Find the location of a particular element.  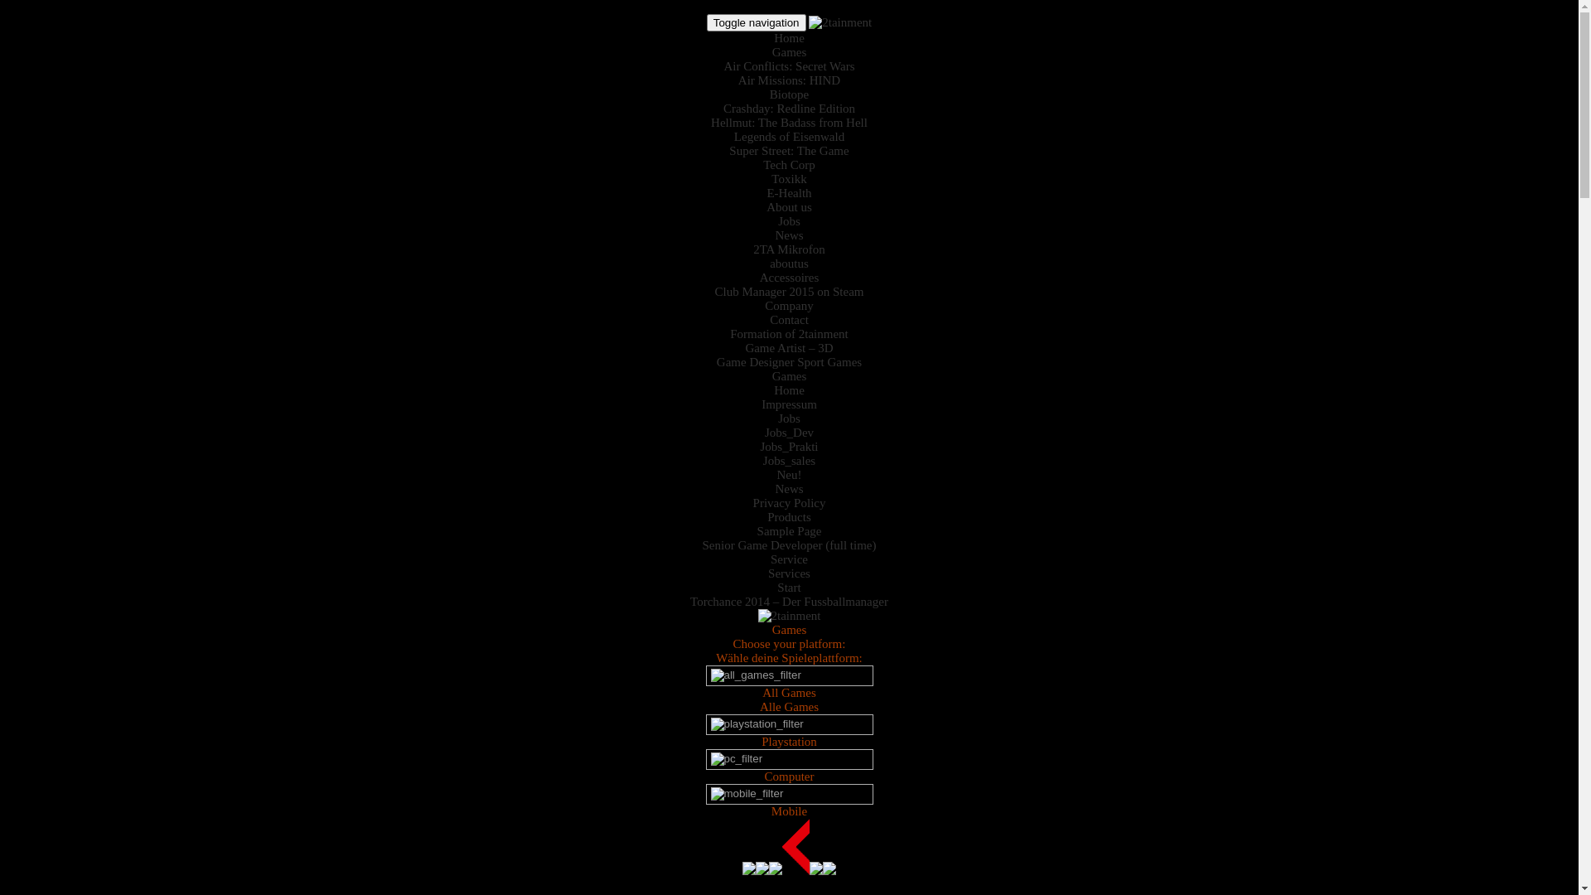

Game Designer Sport Games is located at coordinates (789, 362).